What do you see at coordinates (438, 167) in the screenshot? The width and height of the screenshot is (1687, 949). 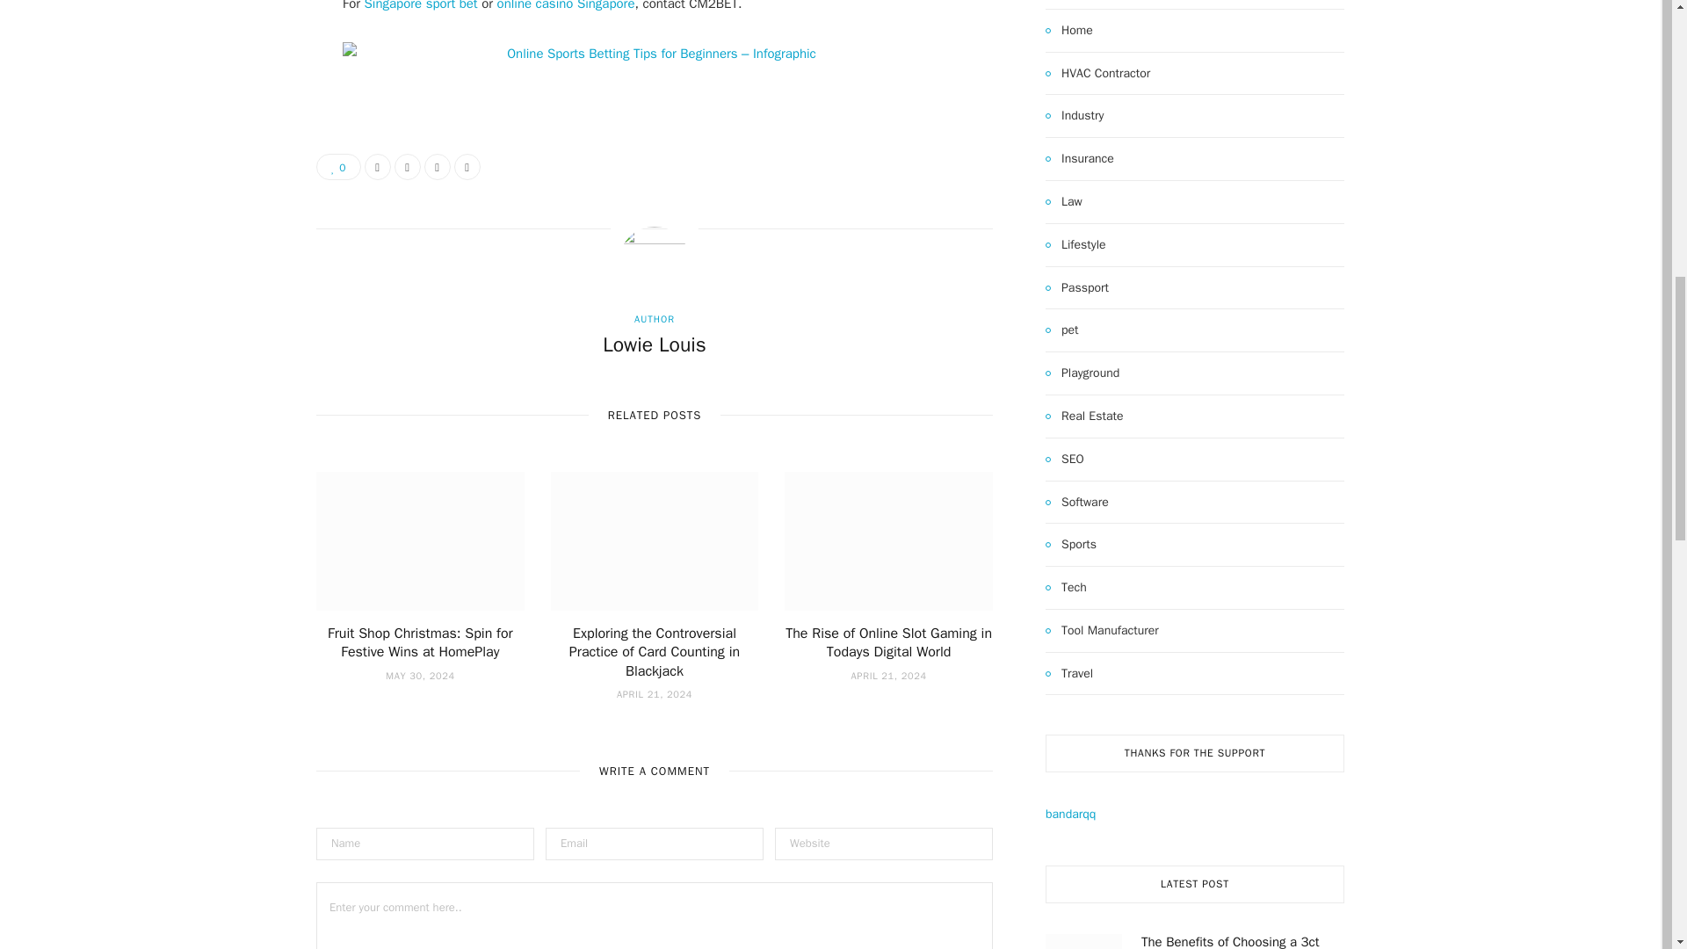 I see `Pinterest` at bounding box center [438, 167].